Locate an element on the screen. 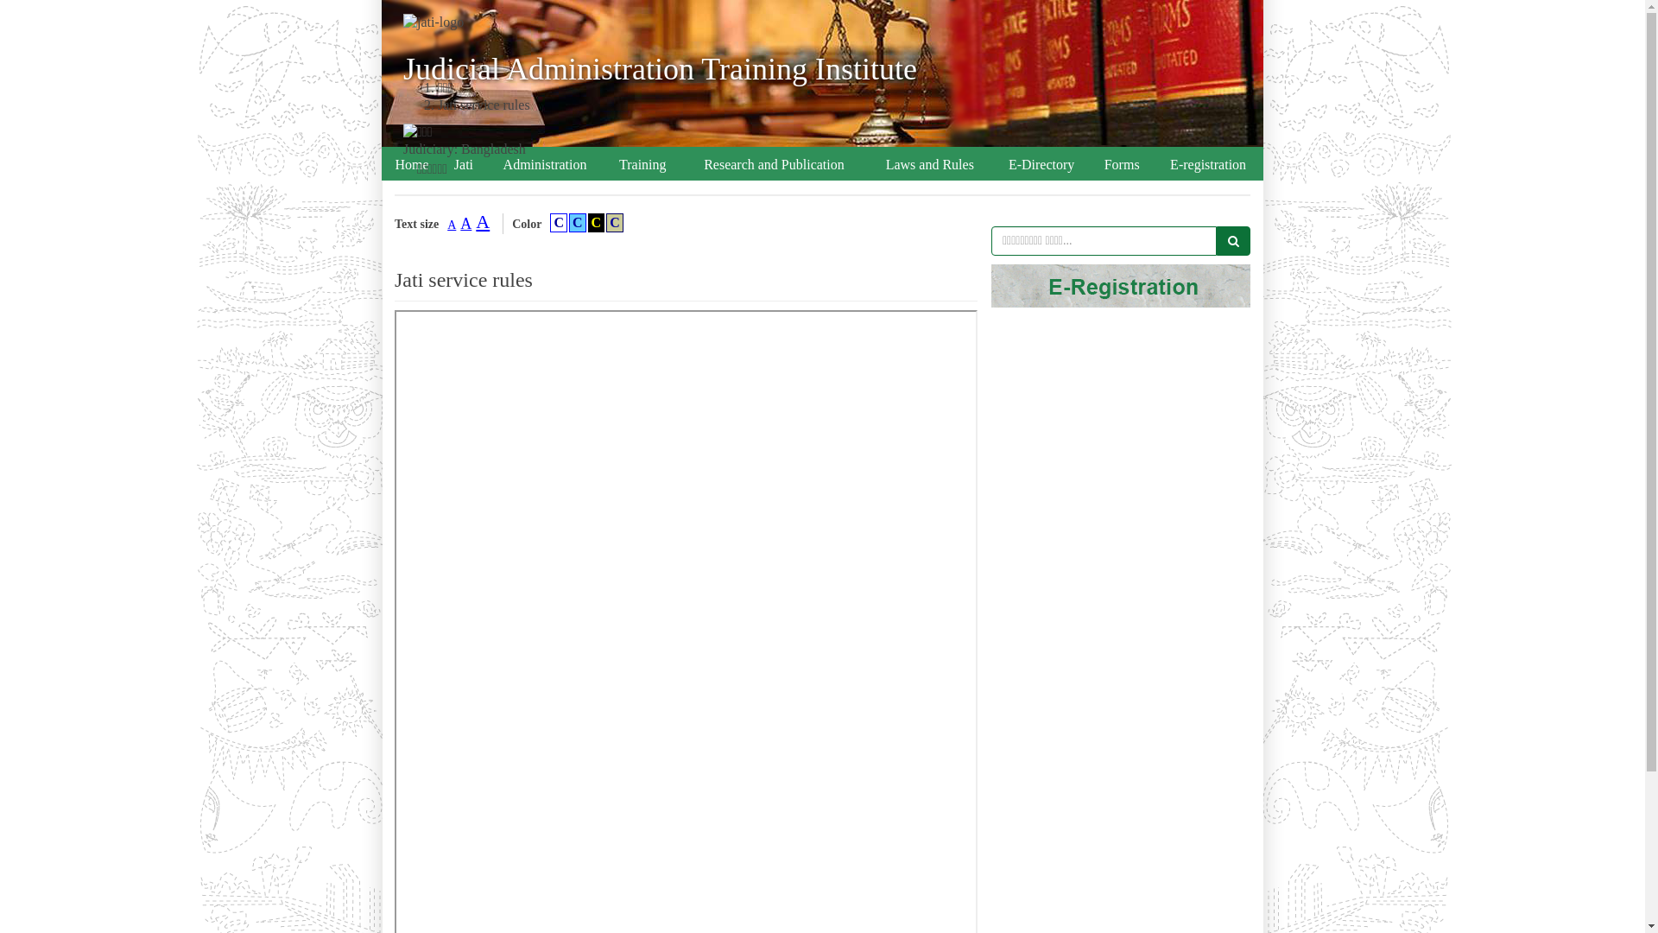 The height and width of the screenshot is (933, 1658). Jati service rules is located at coordinates (484, 105).